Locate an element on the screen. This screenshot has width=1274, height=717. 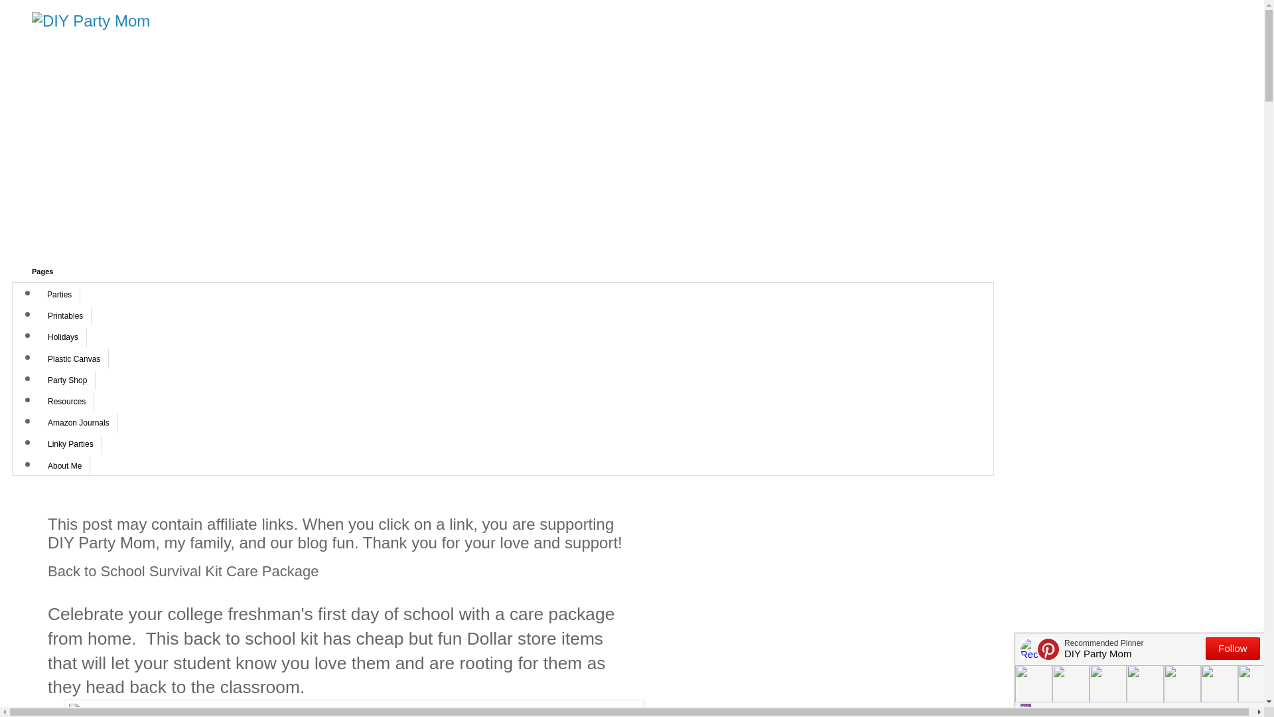
Plastic Canvas is located at coordinates (74, 358).